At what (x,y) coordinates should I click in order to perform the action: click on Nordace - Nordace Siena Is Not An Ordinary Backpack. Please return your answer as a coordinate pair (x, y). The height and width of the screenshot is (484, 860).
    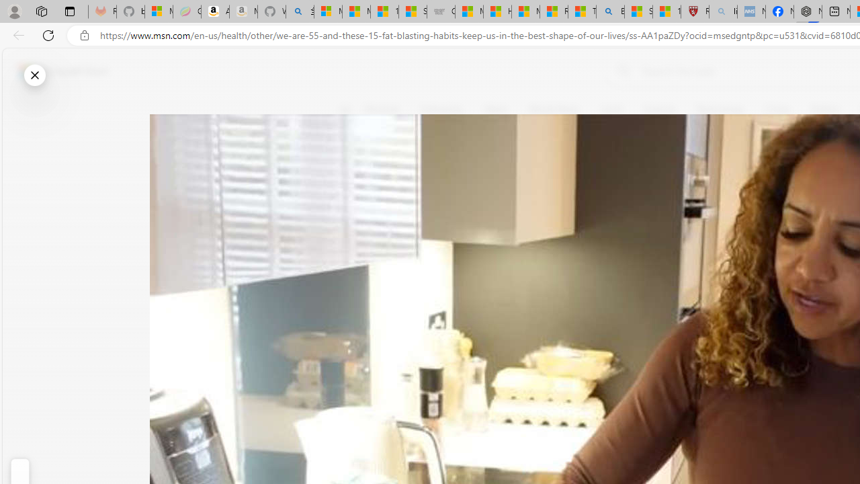
    Looking at the image, I should click on (808, 12).